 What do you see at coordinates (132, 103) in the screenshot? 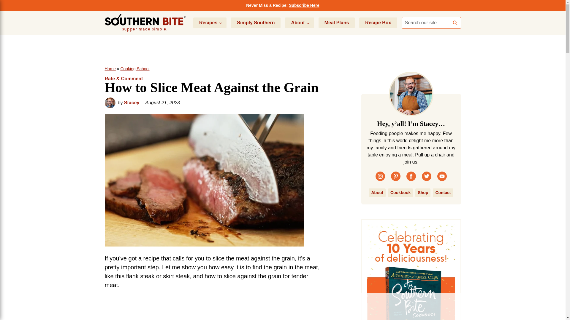
I see `Stacey` at bounding box center [132, 103].